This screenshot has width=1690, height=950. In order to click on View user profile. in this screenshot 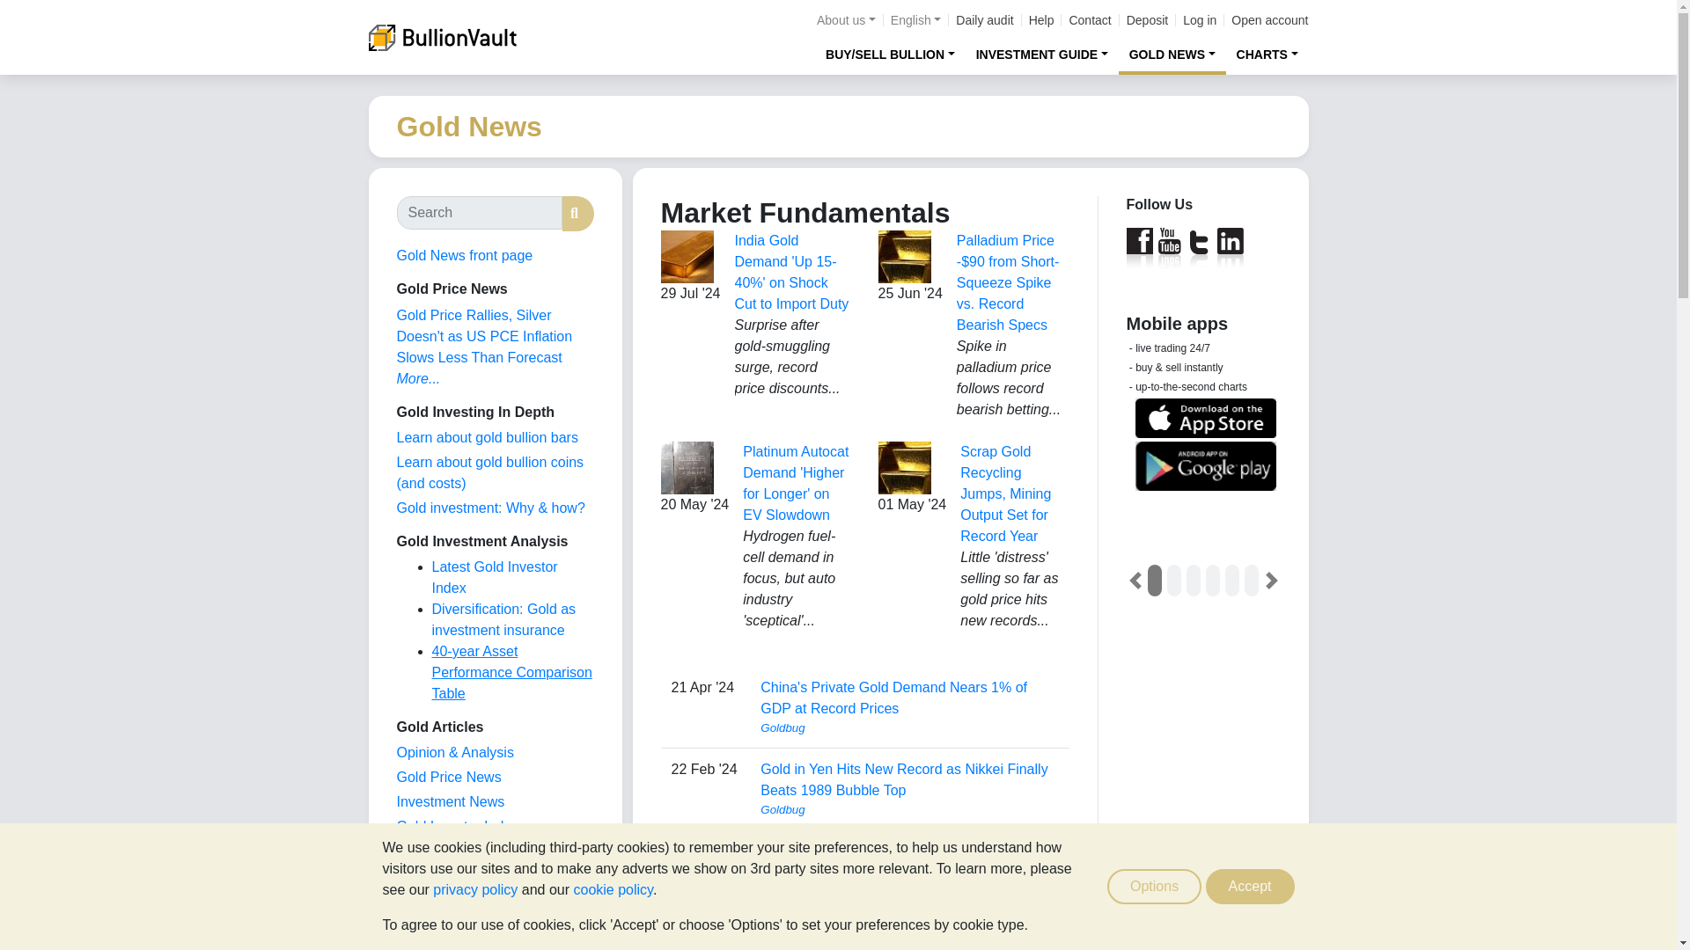, I will do `click(908, 892)`.